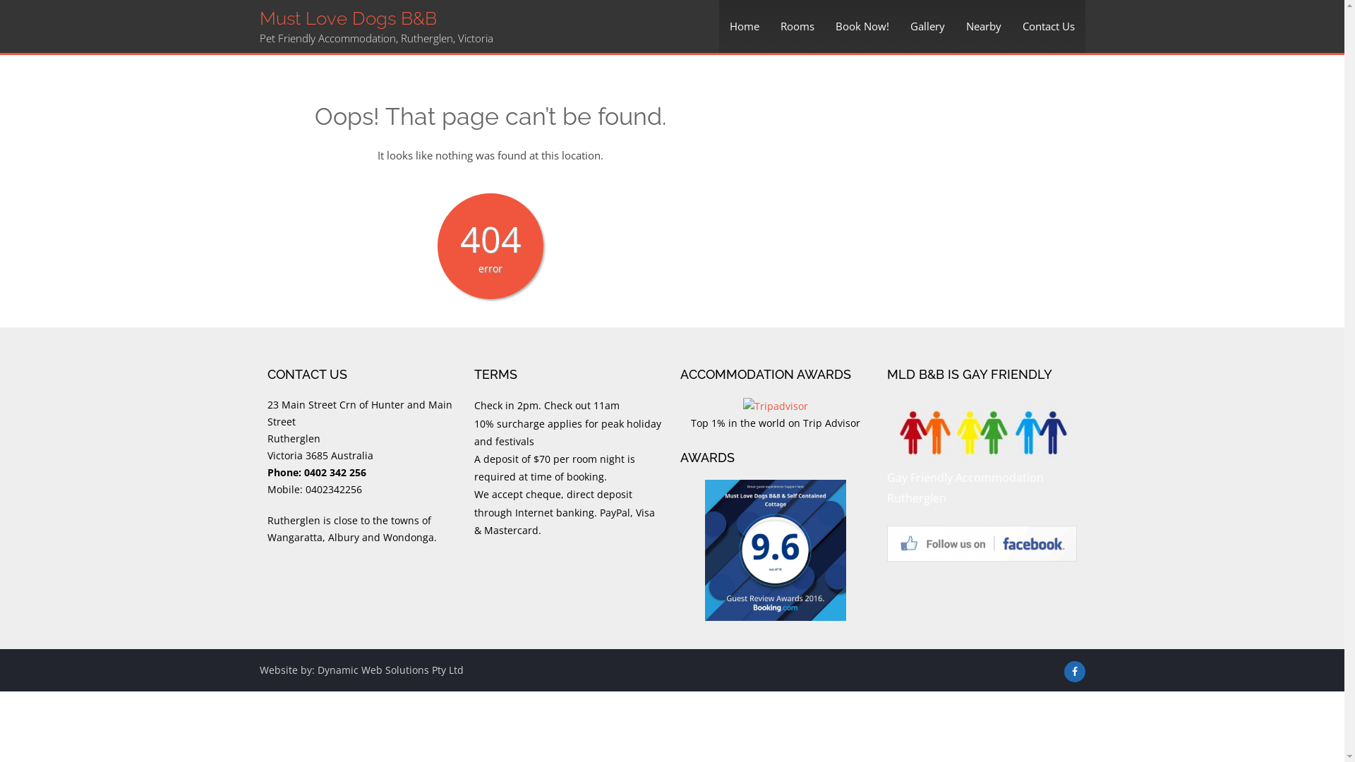  What do you see at coordinates (862, 27) in the screenshot?
I see `Book Now!` at bounding box center [862, 27].